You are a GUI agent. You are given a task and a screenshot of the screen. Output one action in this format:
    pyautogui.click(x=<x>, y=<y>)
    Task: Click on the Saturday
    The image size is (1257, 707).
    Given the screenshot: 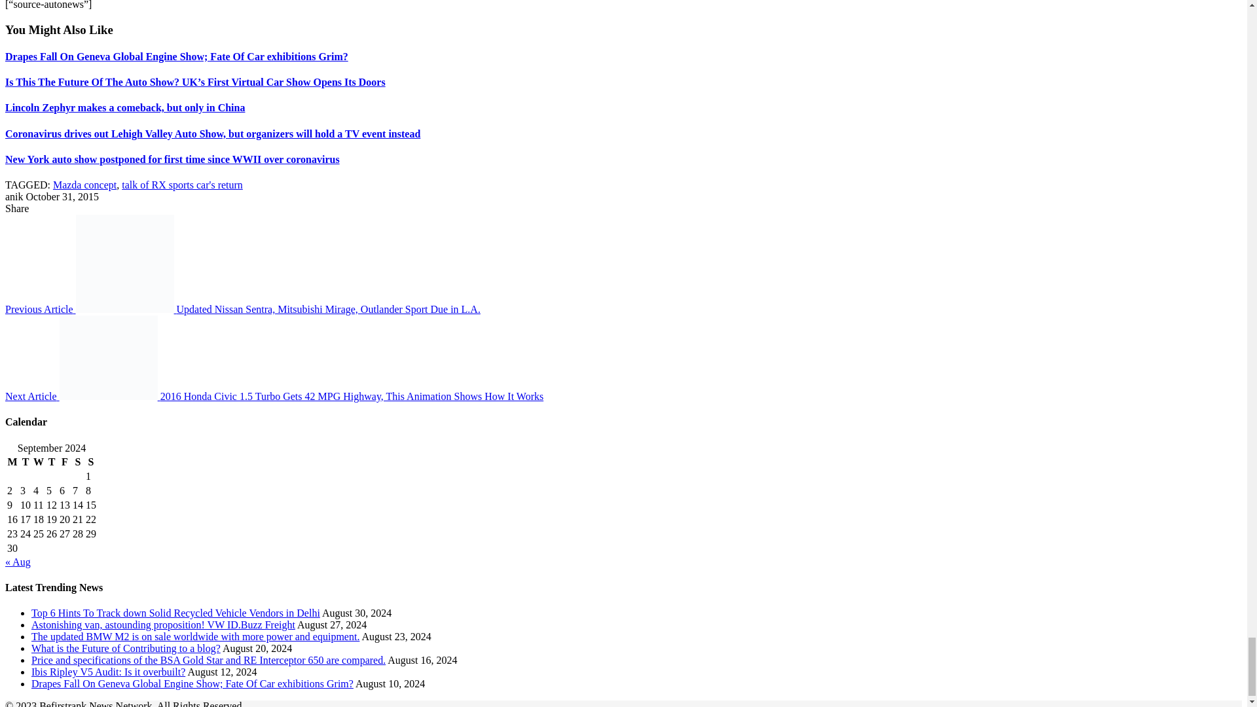 What is the action you would take?
    pyautogui.click(x=77, y=462)
    